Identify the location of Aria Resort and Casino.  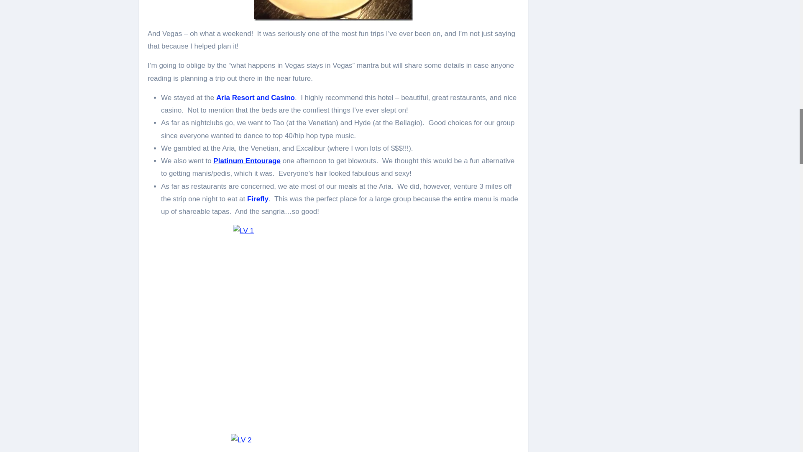
(255, 98).